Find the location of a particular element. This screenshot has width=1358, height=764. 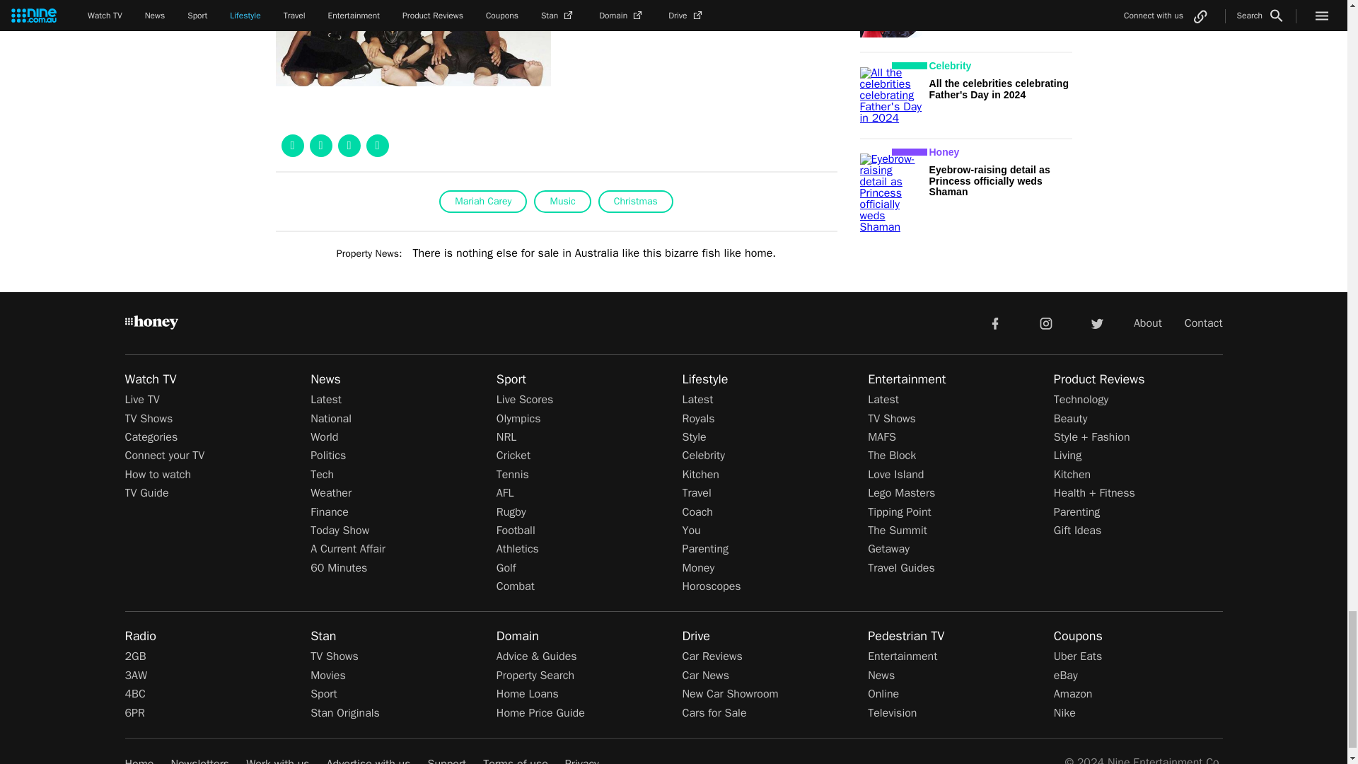

twitter is located at coordinates (1096, 323).